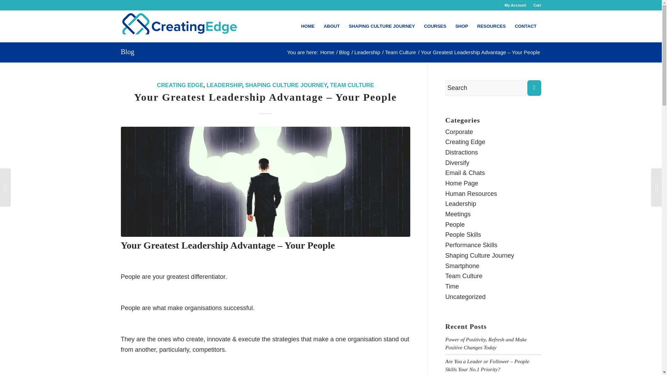 This screenshot has width=667, height=375. I want to click on creating-edge-logo-web, so click(180, 26).